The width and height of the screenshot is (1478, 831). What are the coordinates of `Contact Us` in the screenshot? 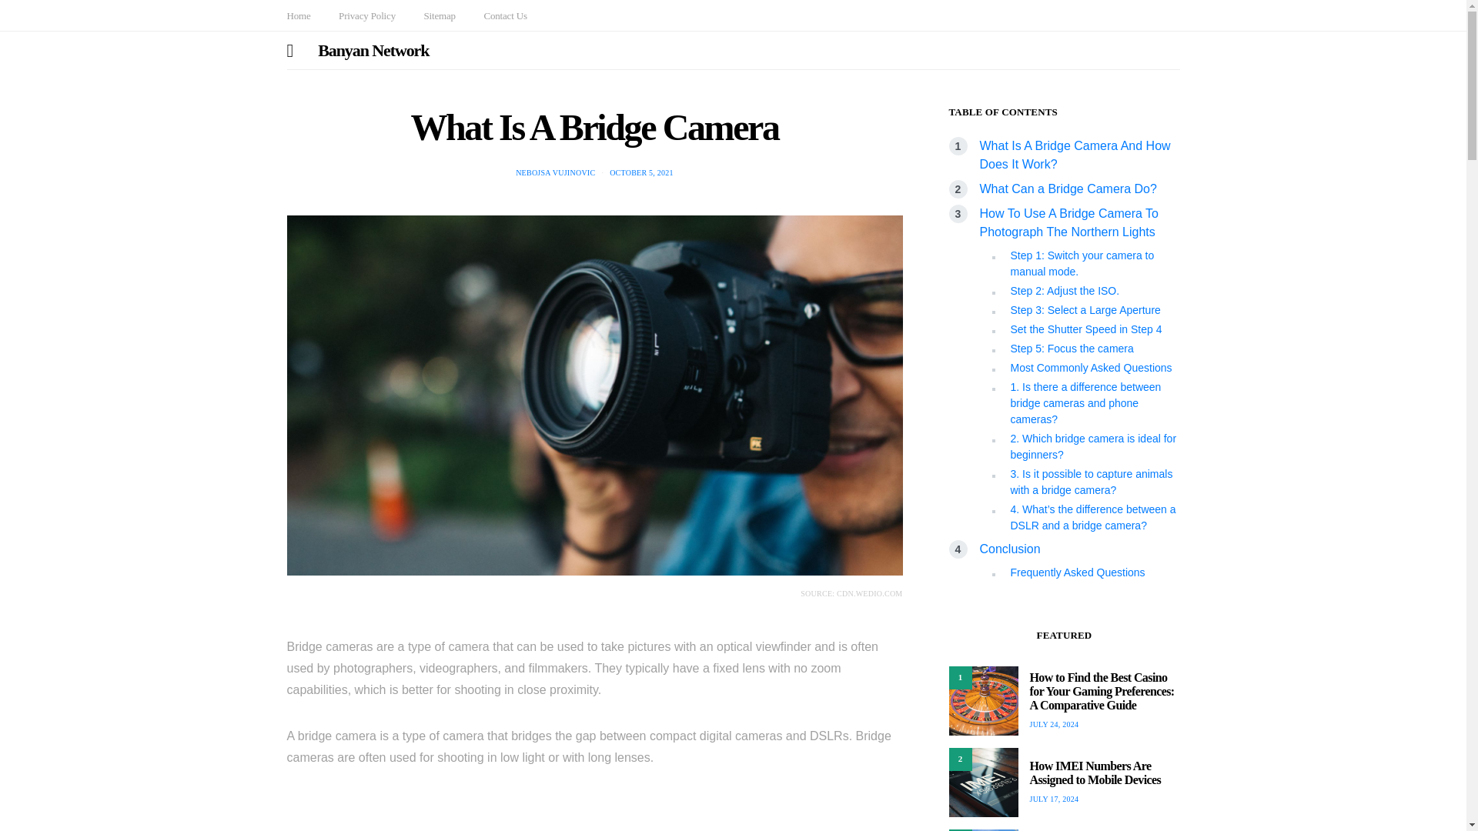 It's located at (505, 15).